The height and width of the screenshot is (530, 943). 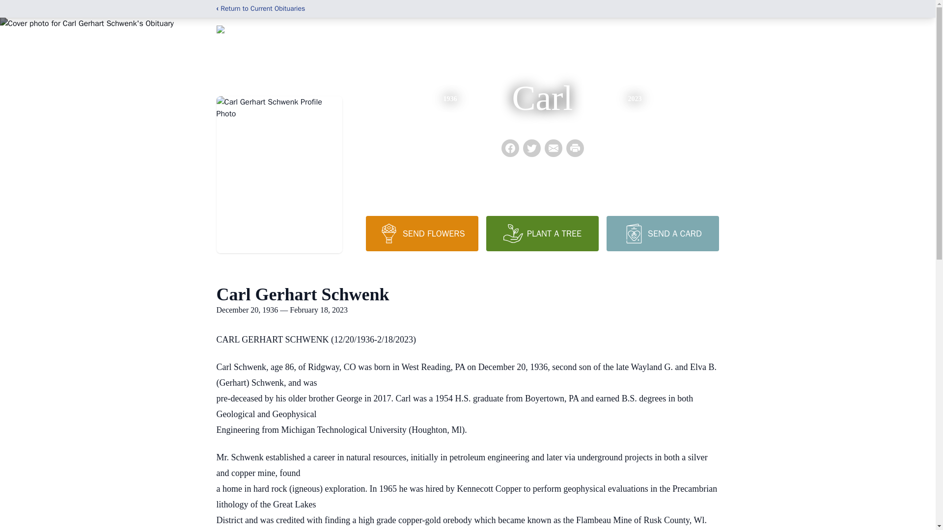 I want to click on SEND FLOWERS, so click(x=421, y=233).